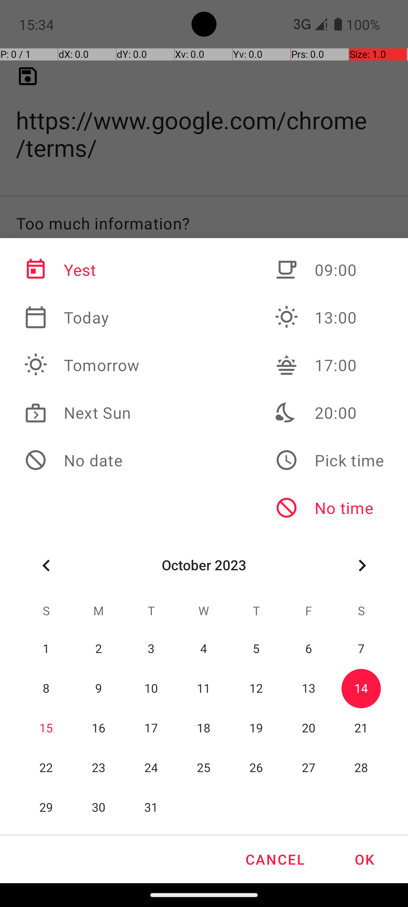 The height and width of the screenshot is (907, 408). What do you see at coordinates (99, 729) in the screenshot?
I see `16` at bounding box center [99, 729].